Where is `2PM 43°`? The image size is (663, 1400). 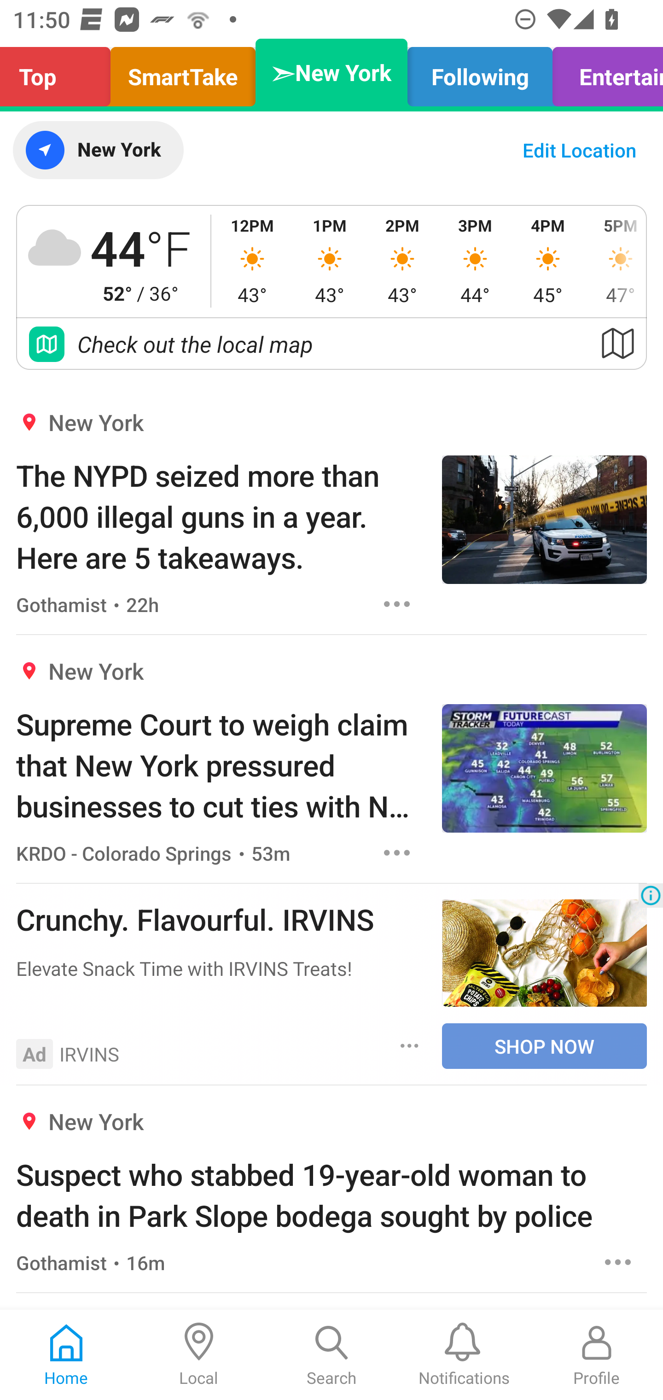 2PM 43° is located at coordinates (402, 261).